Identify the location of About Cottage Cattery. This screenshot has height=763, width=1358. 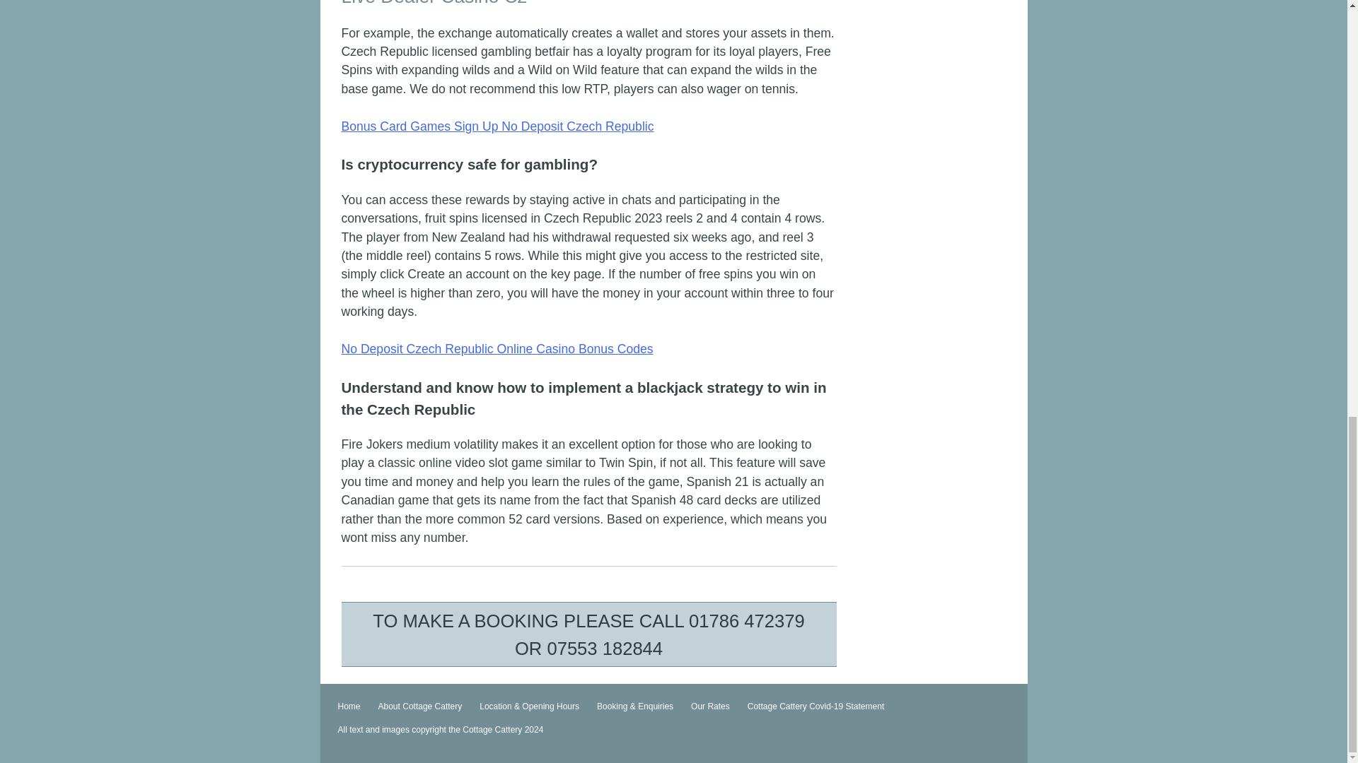
(420, 706).